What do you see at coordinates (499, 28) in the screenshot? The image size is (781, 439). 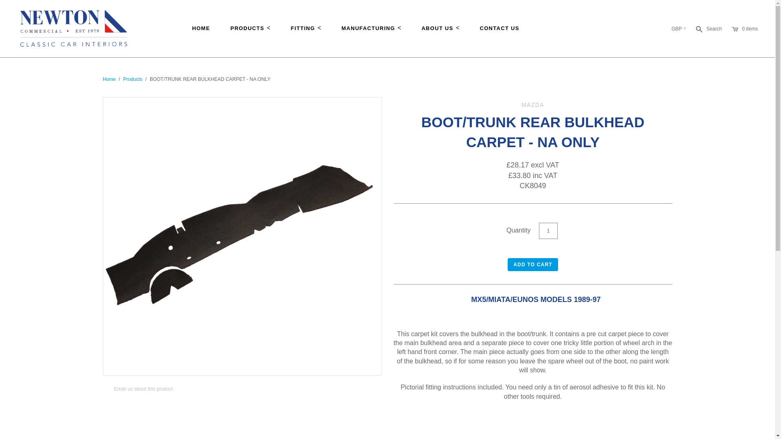 I see `CONTACT US` at bounding box center [499, 28].